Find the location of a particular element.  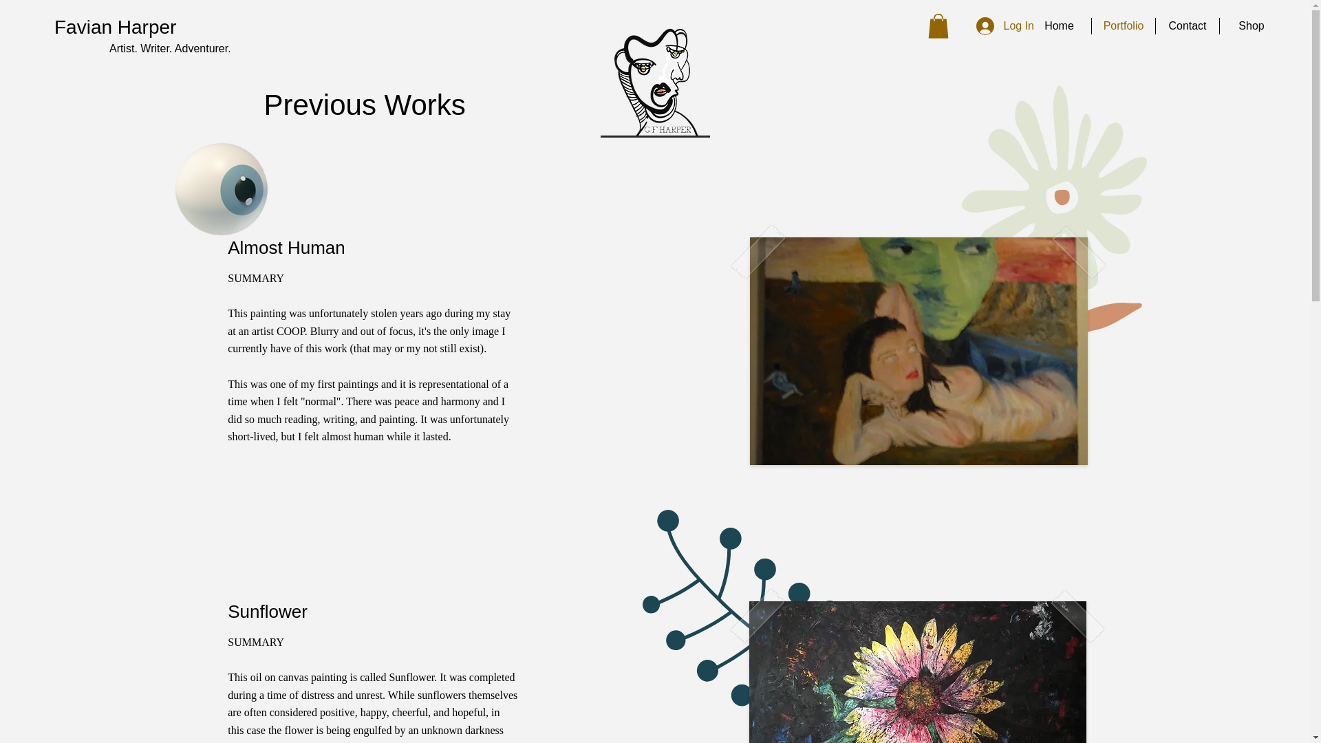

Contact is located at coordinates (1188, 25).